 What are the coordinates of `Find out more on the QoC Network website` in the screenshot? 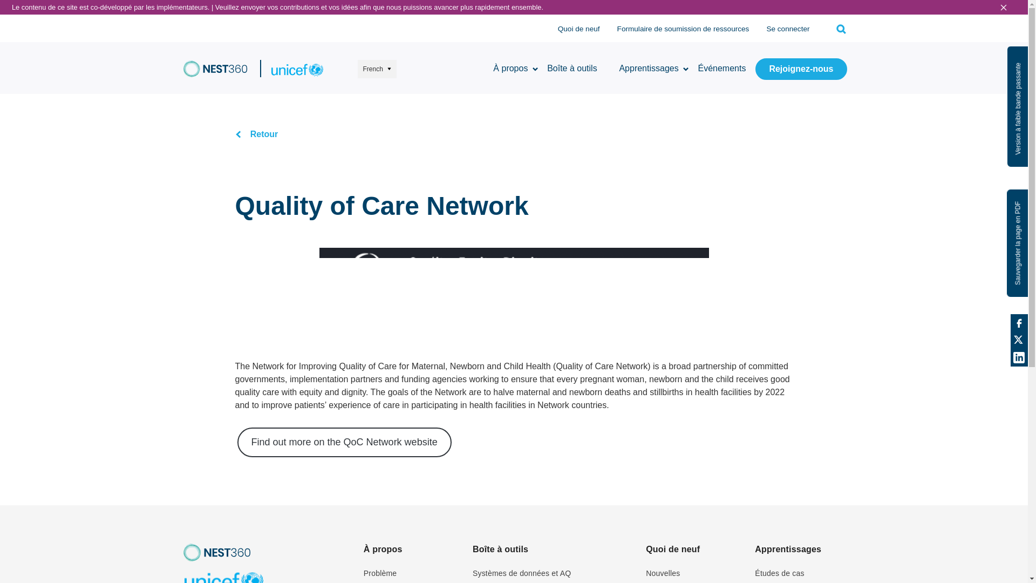 It's located at (344, 442).